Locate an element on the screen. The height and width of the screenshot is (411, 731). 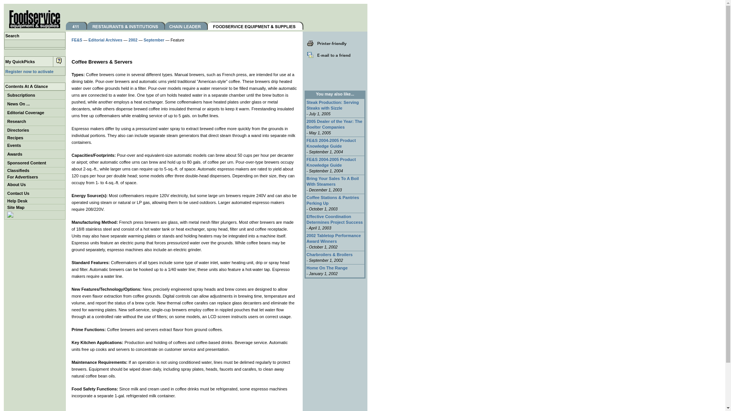
Awards is located at coordinates (34, 154).